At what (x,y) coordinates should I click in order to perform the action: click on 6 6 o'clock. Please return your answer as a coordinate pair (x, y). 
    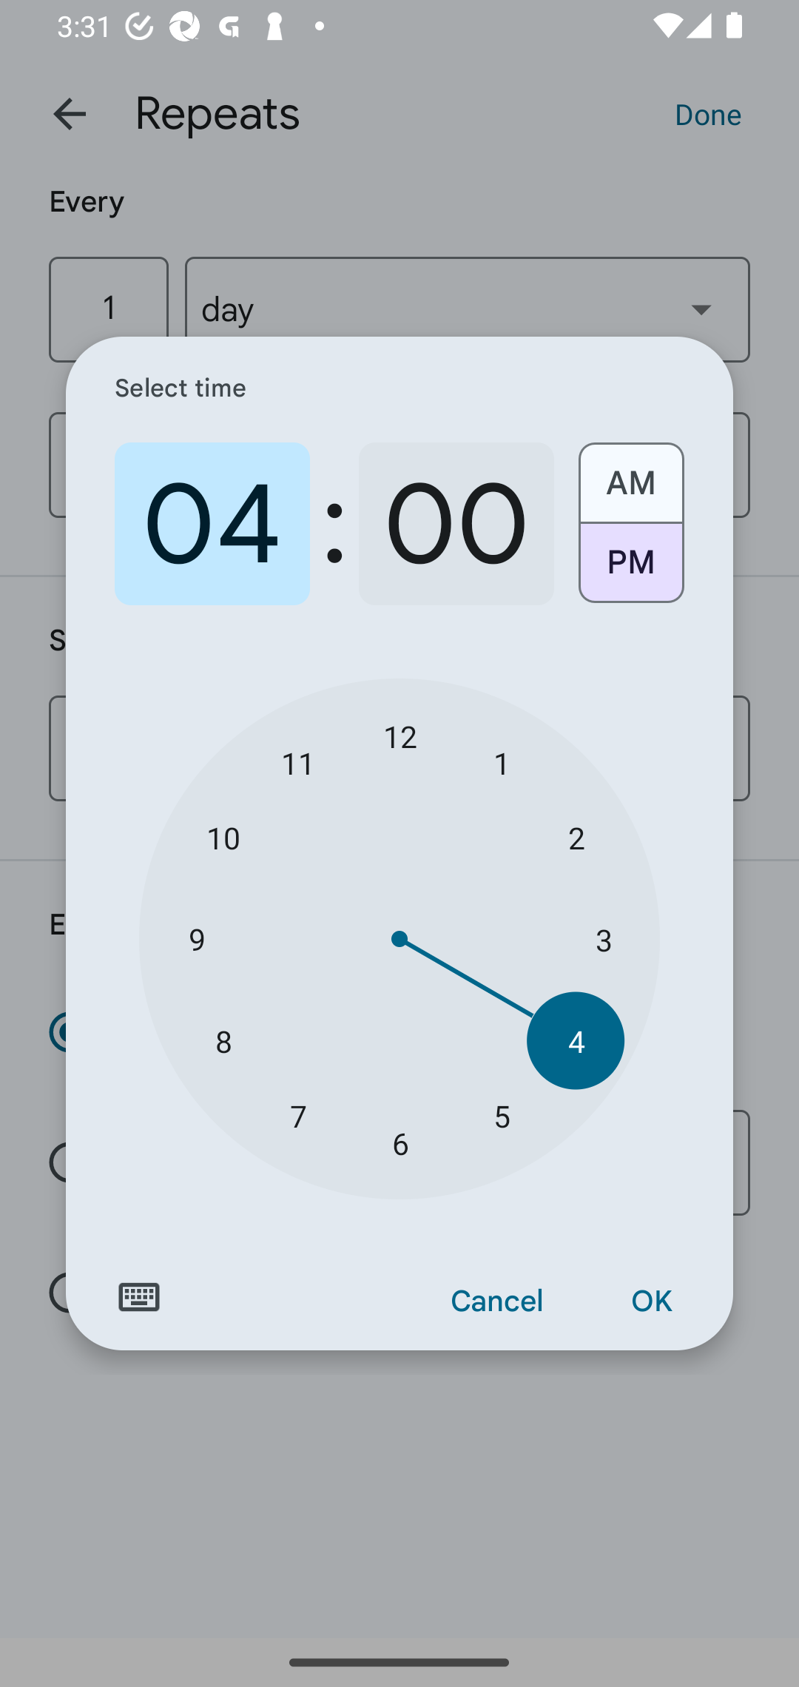
    Looking at the image, I should click on (399, 1143).